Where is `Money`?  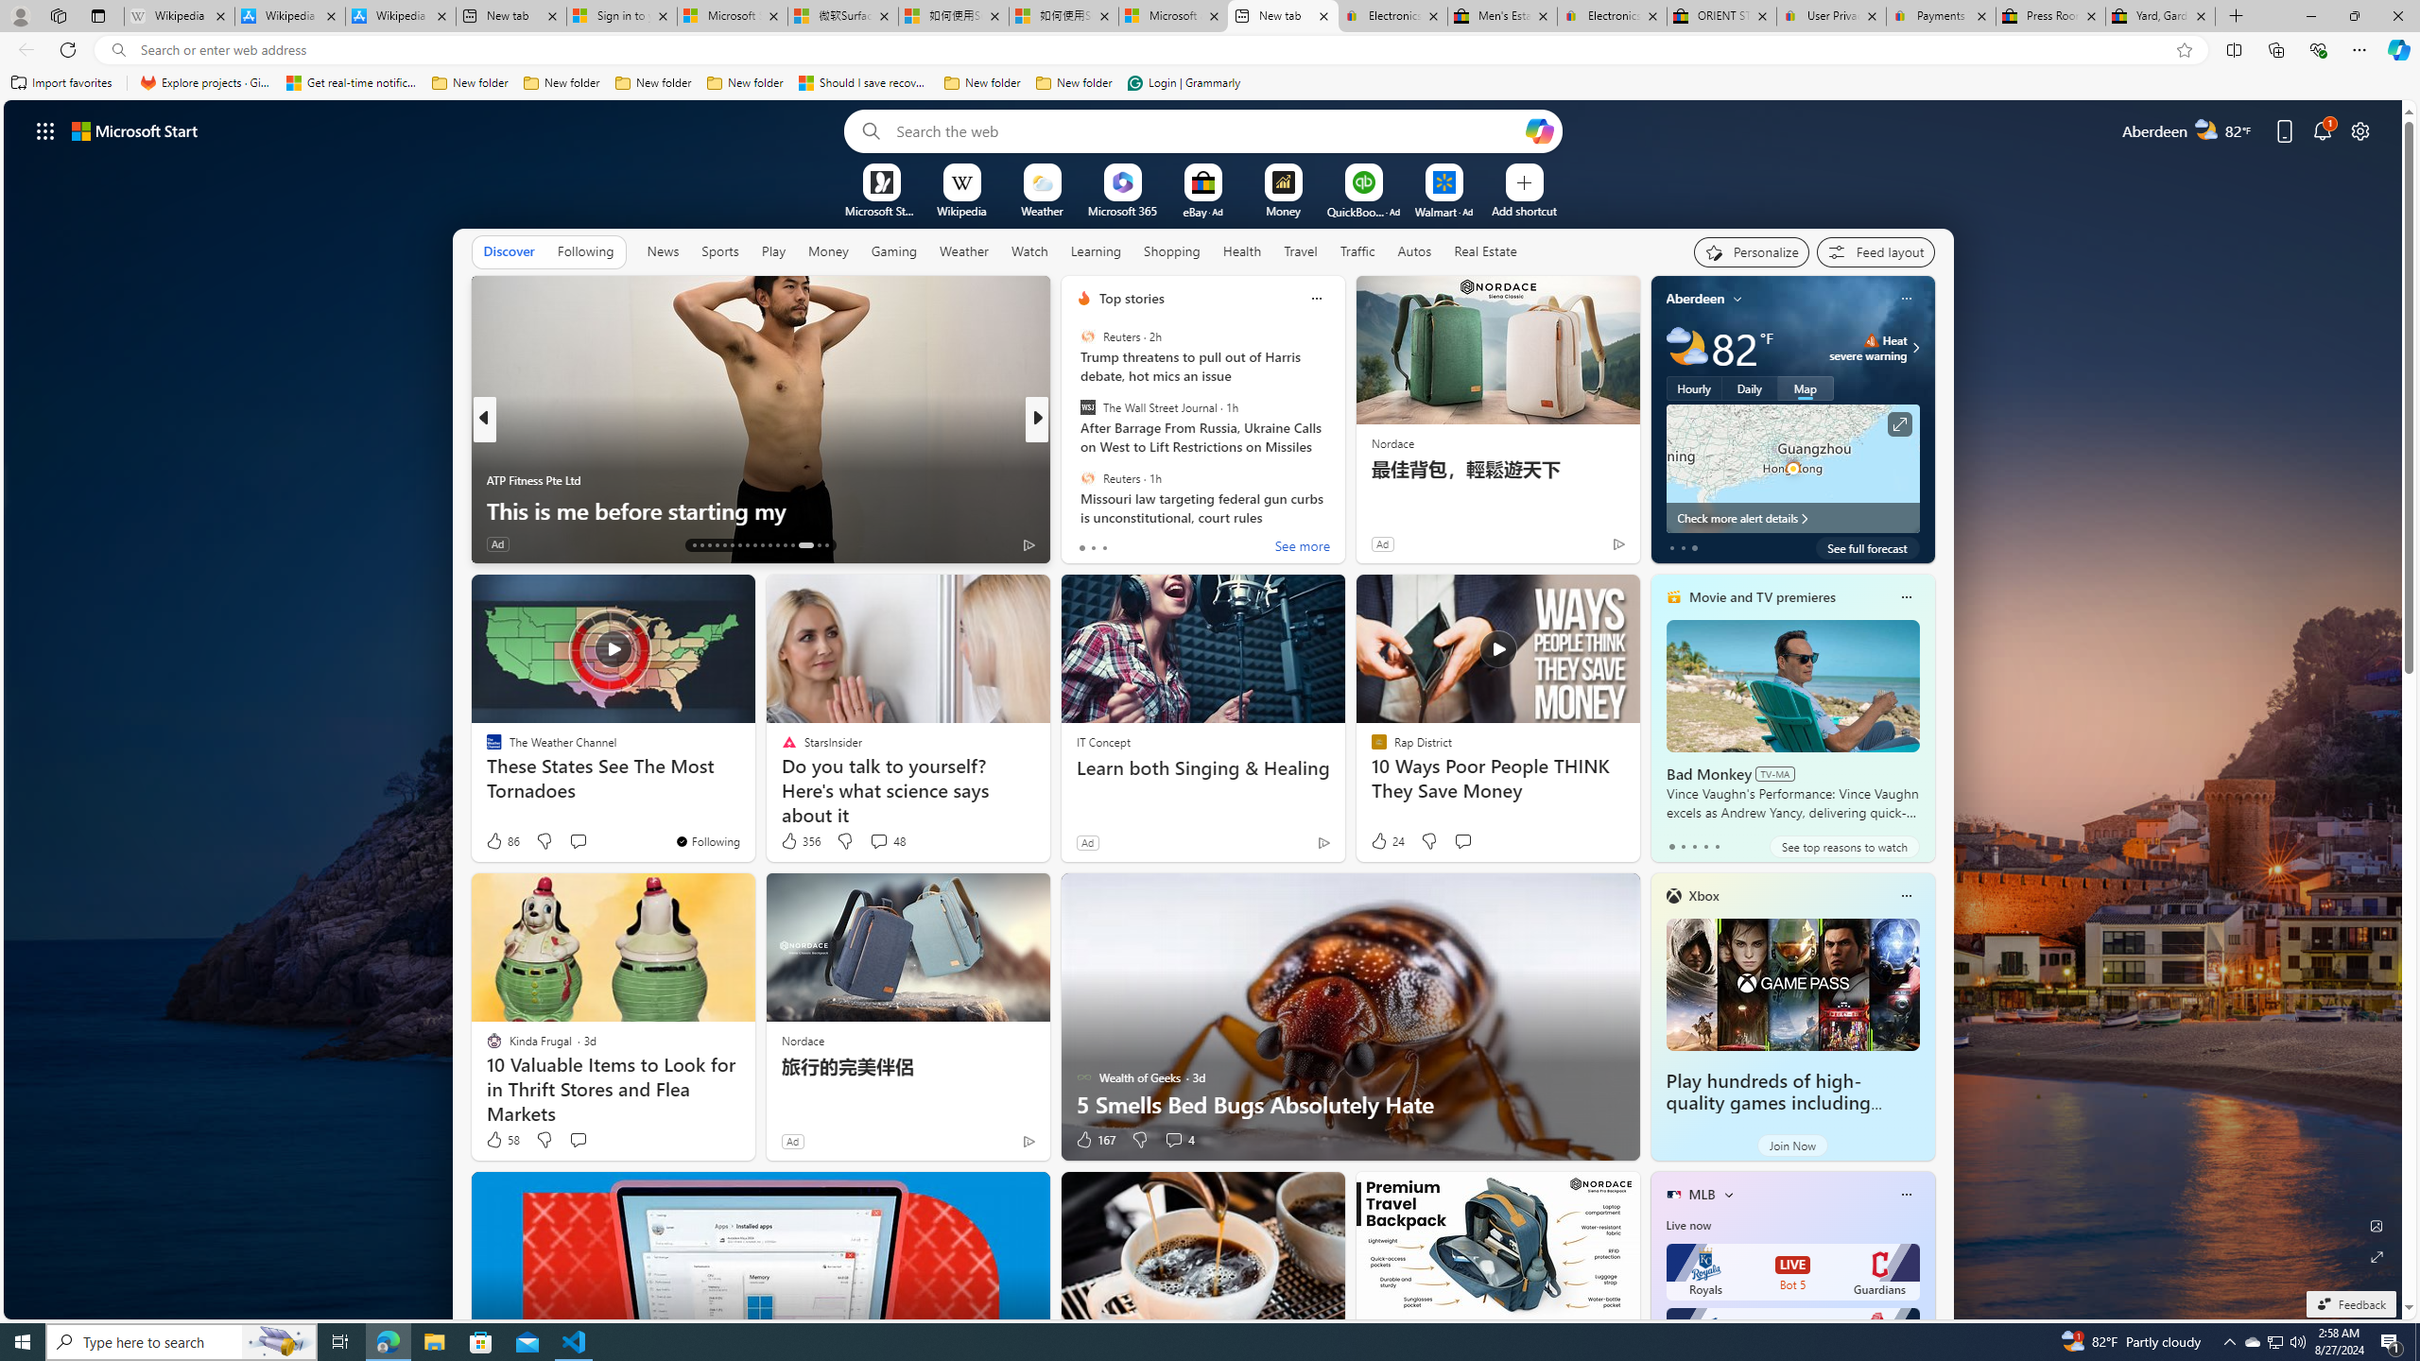
Money is located at coordinates (828, 250).